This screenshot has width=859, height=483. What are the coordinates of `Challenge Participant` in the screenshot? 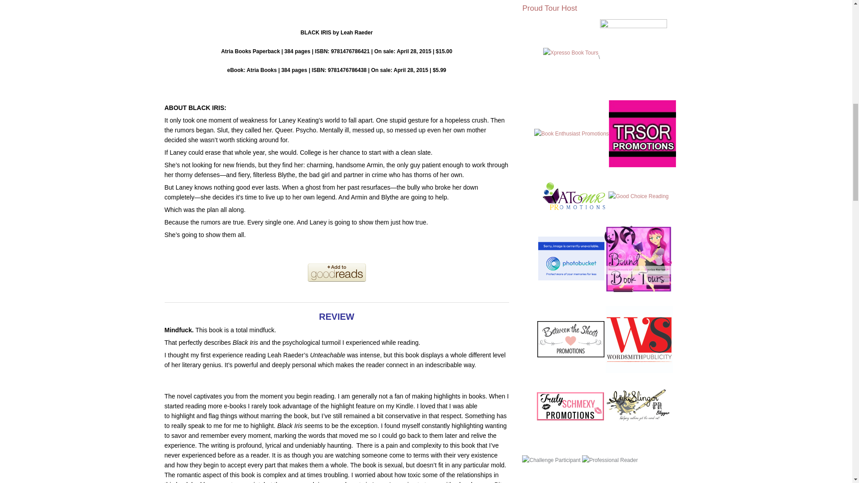 It's located at (551, 460).